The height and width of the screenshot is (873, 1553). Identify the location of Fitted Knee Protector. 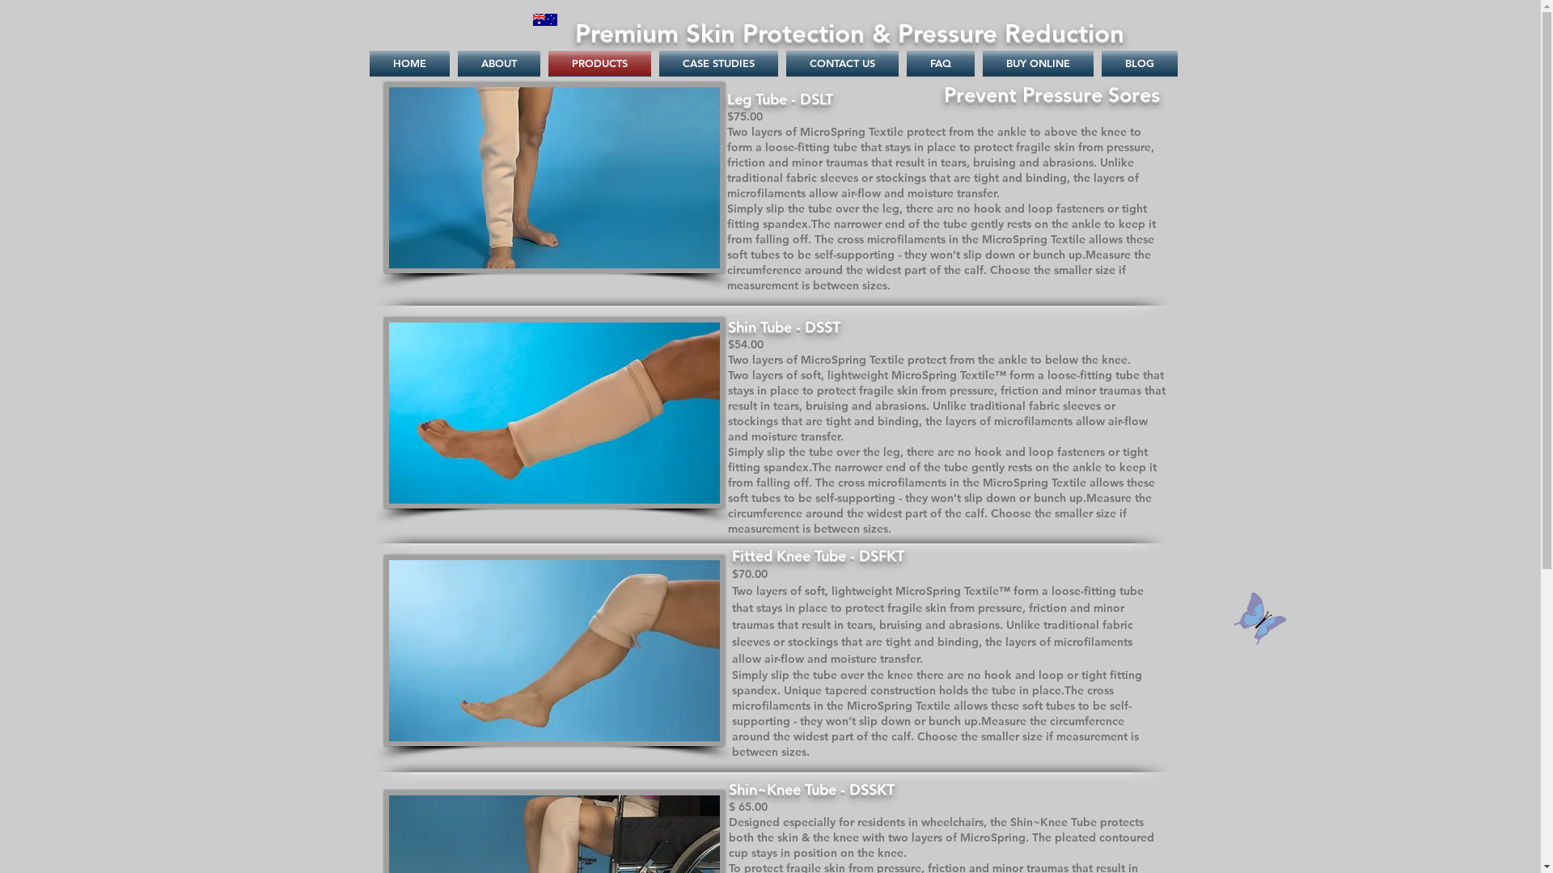
(553, 651).